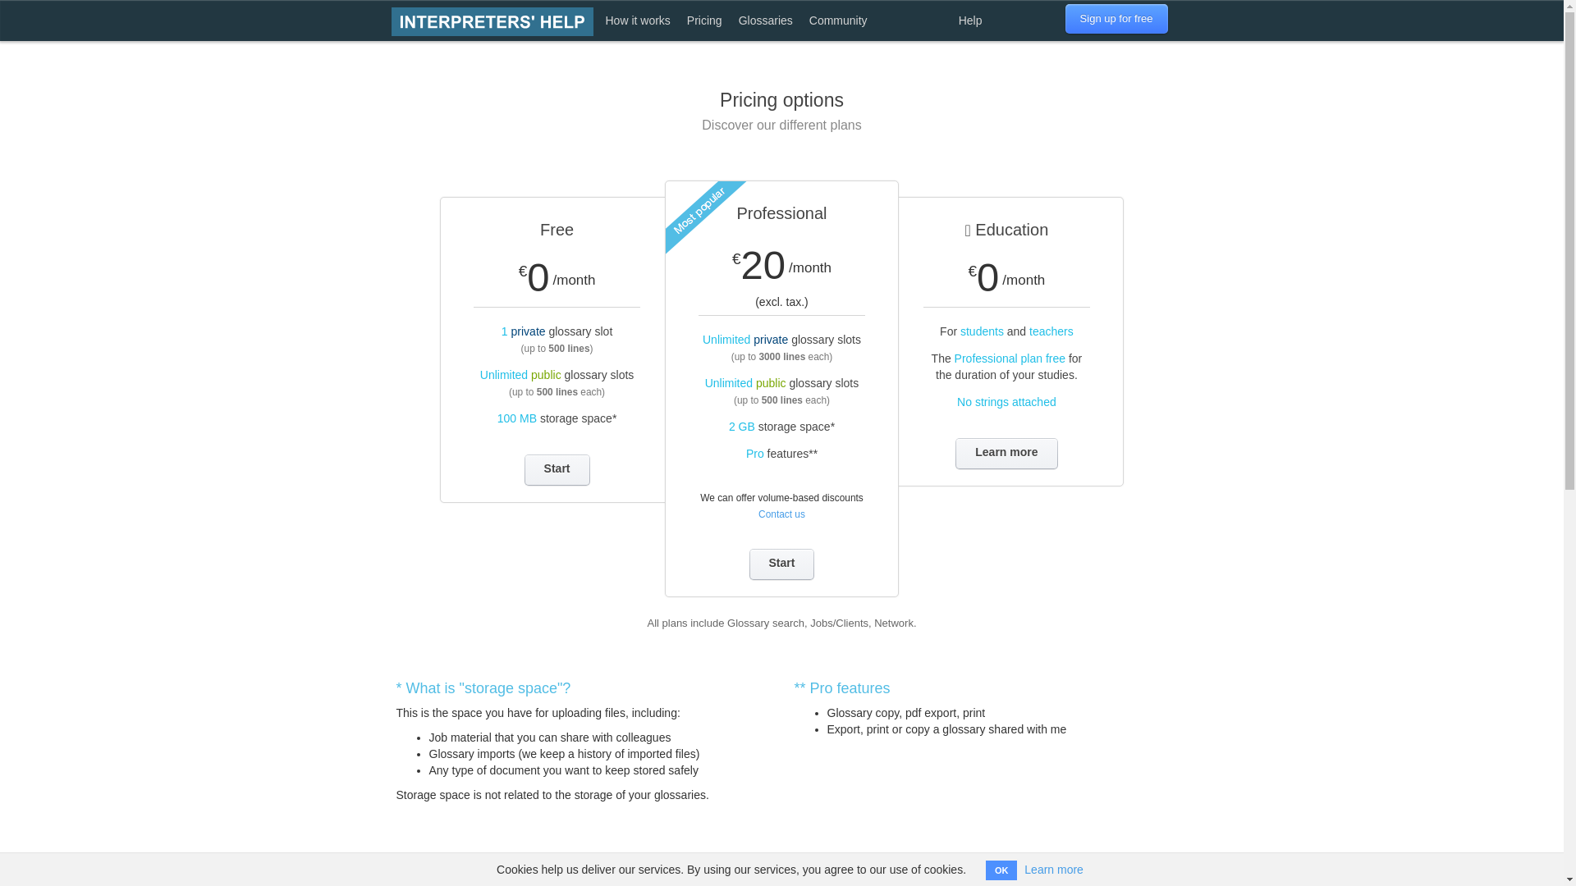 This screenshot has height=886, width=1576. What do you see at coordinates (557, 469) in the screenshot?
I see `Start` at bounding box center [557, 469].